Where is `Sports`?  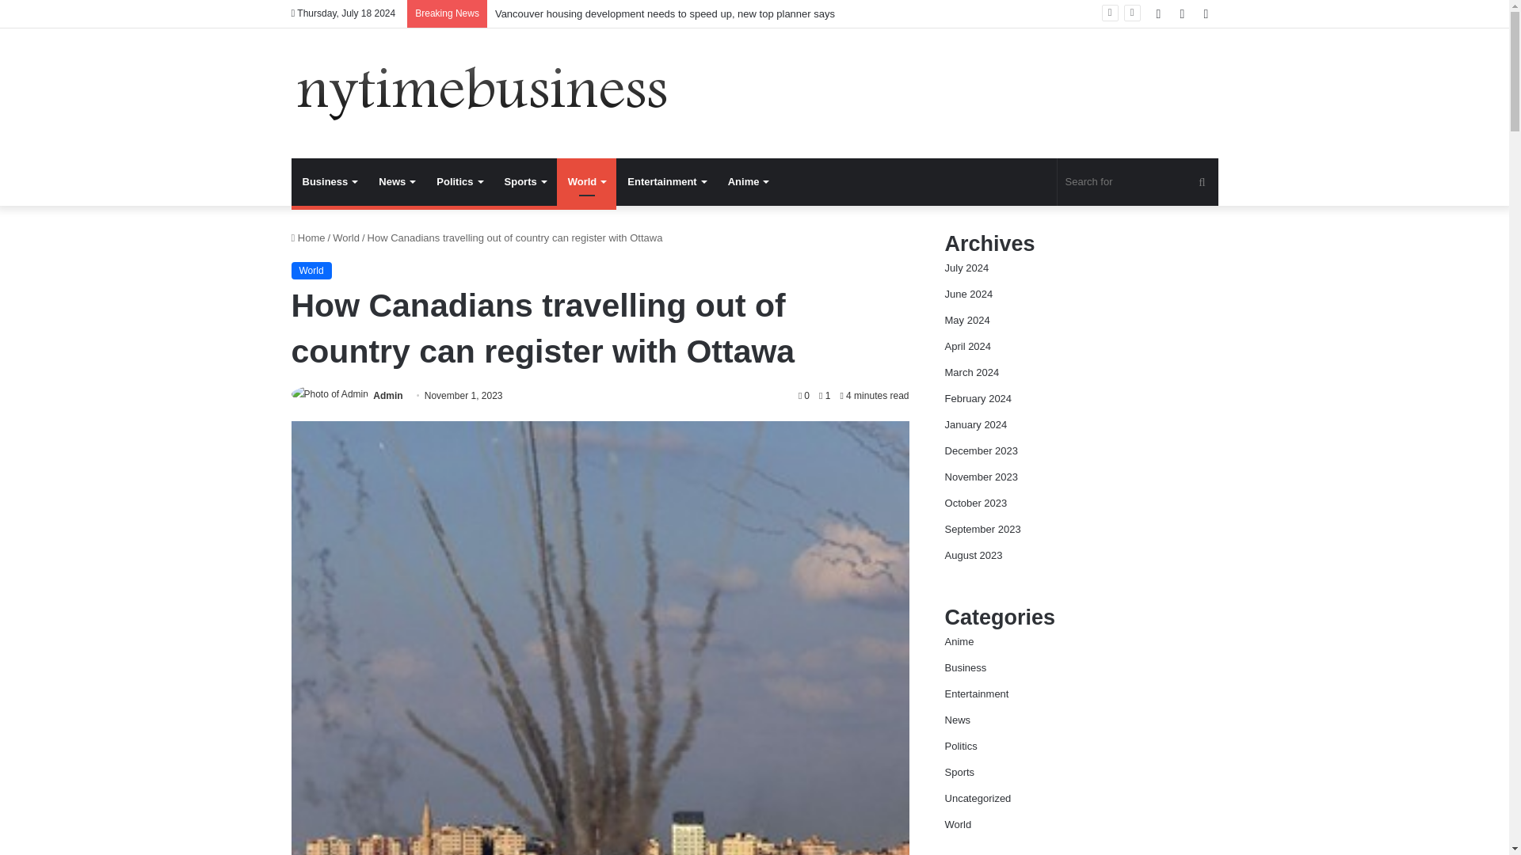 Sports is located at coordinates (524, 182).